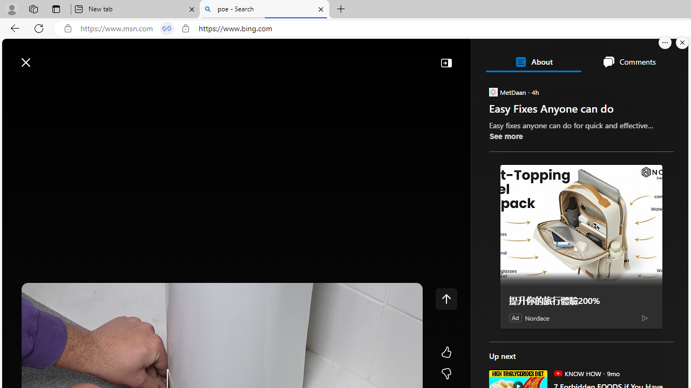 This screenshot has height=388, width=691. What do you see at coordinates (16, 87) in the screenshot?
I see `Class: button-glyph` at bounding box center [16, 87].